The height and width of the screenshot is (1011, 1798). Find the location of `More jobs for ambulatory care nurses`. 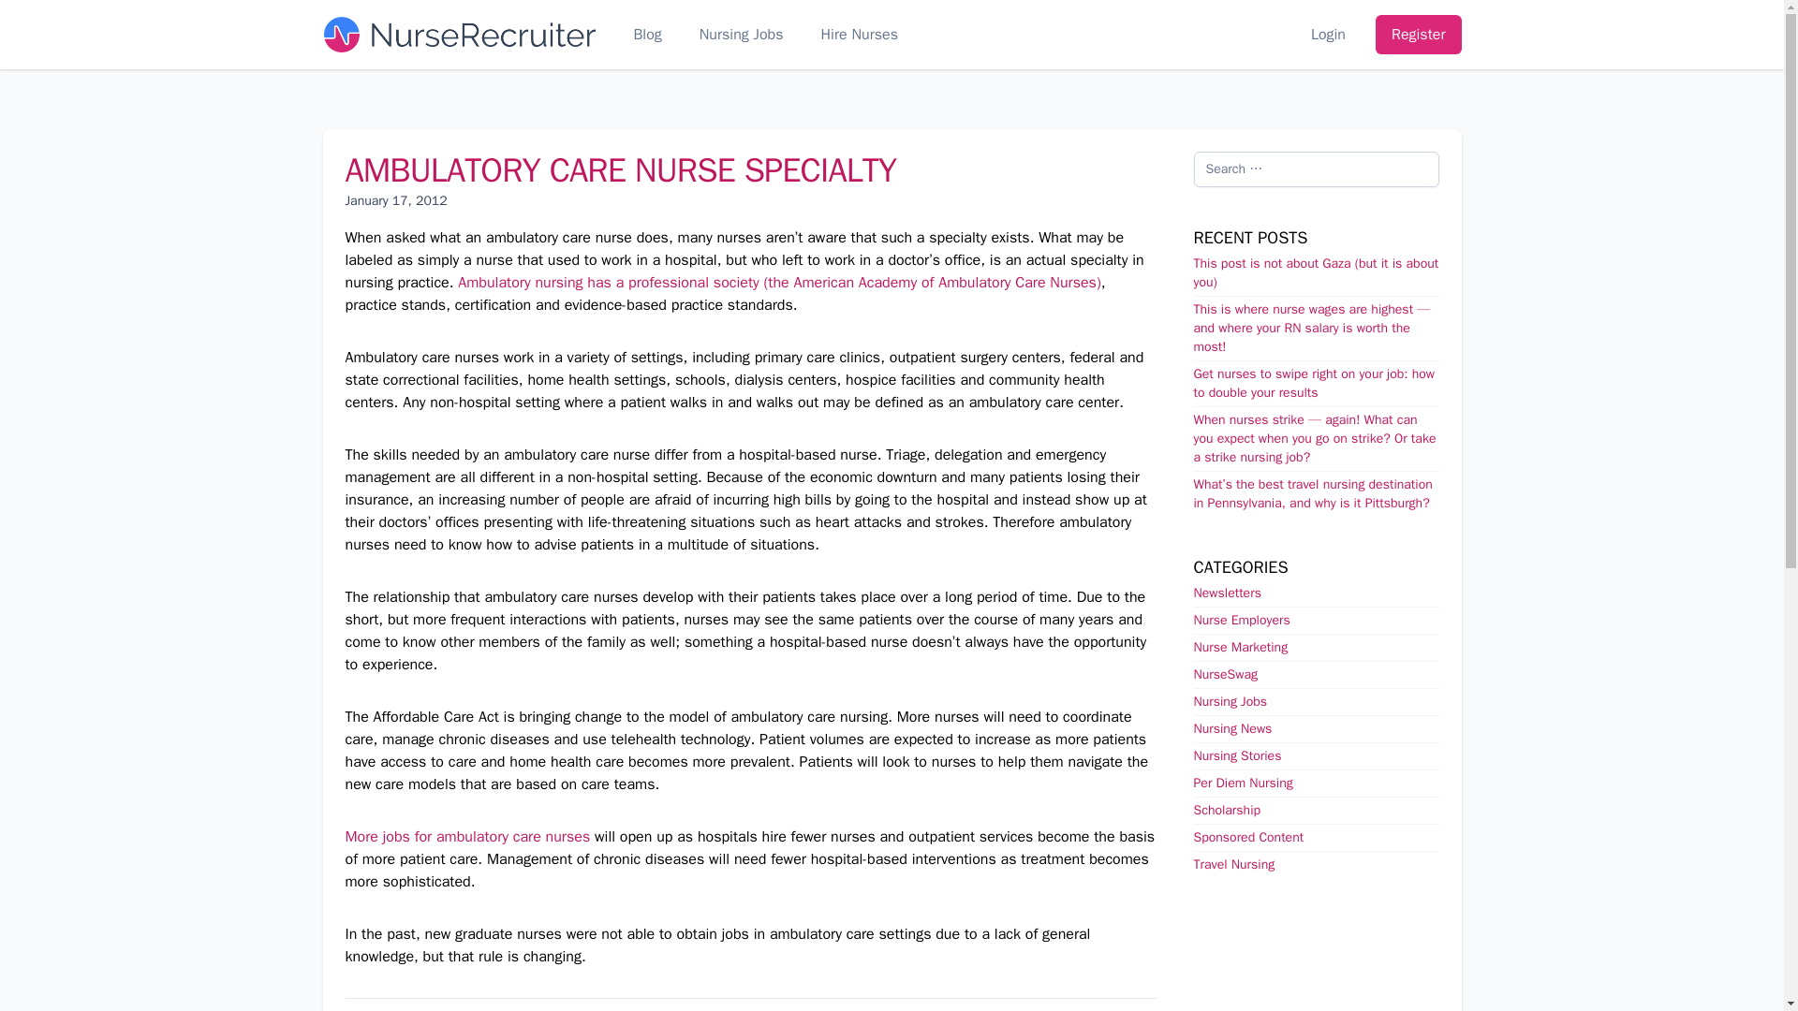

More jobs for ambulatory care nurses is located at coordinates (466, 837).